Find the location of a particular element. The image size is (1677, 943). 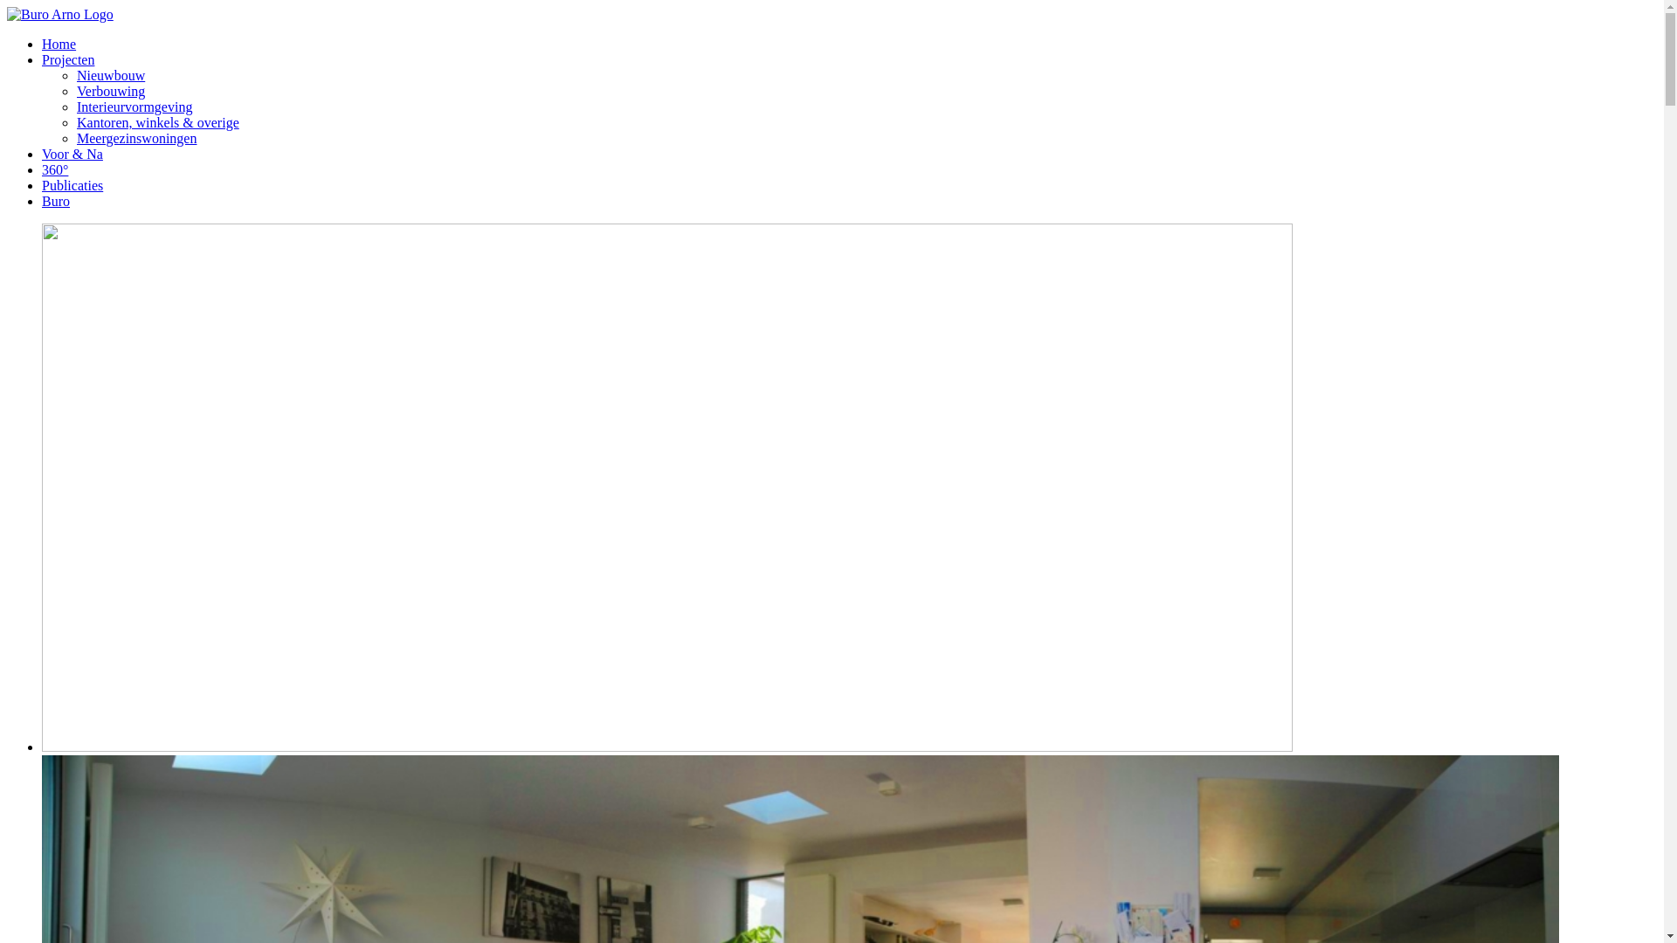

Home is located at coordinates (59, 44).